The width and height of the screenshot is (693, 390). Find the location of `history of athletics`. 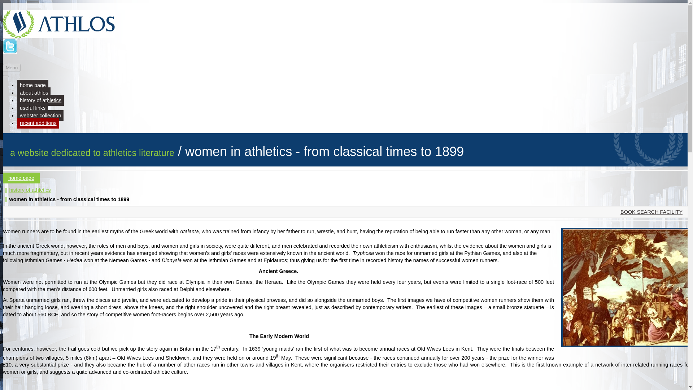

history of athletics is located at coordinates (40, 100).